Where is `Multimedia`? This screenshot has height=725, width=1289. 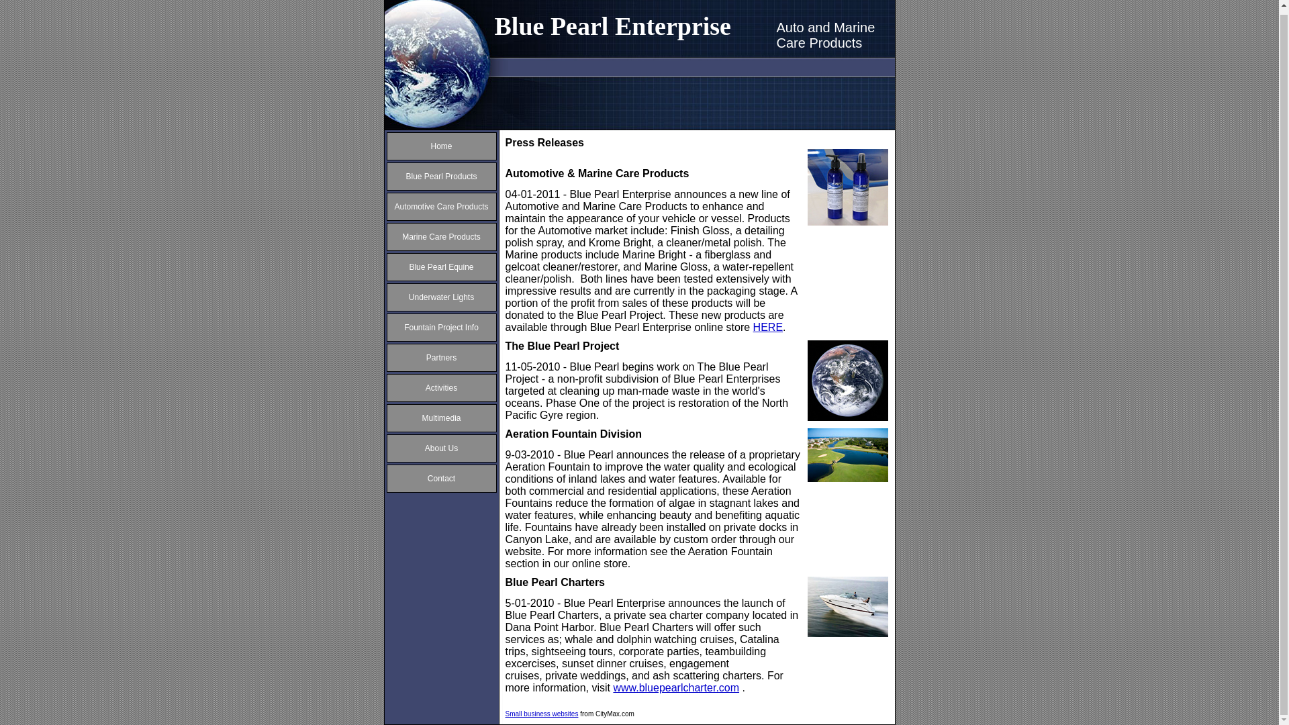 Multimedia is located at coordinates (440, 418).